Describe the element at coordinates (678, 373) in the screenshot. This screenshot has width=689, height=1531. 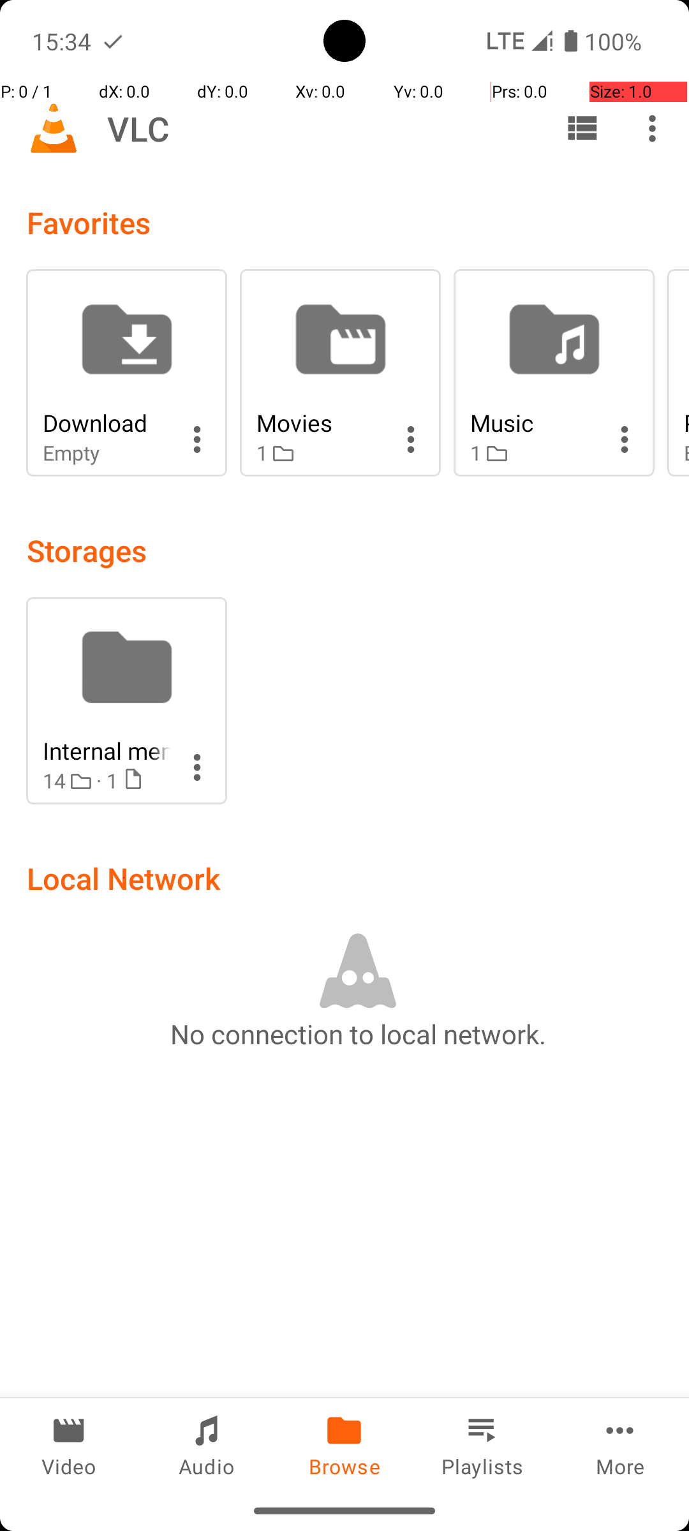
I see `Favorite: Podcasts, Empty` at that location.